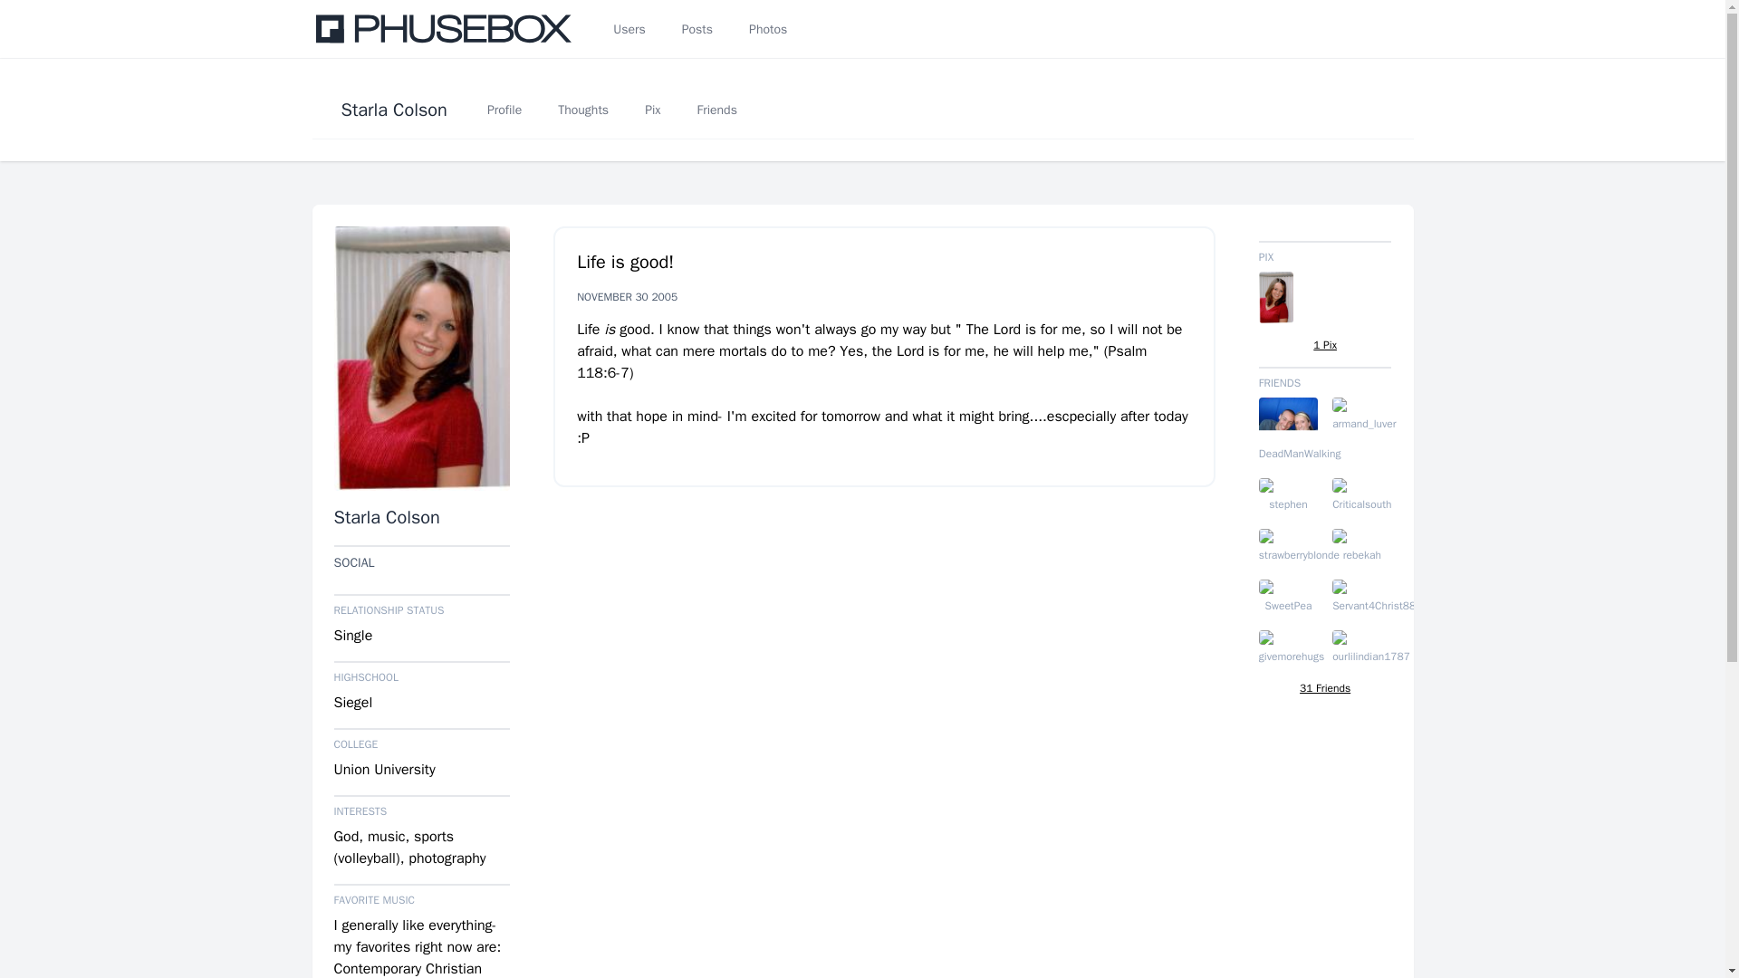 The width and height of the screenshot is (1739, 978). Describe the element at coordinates (447, 858) in the screenshot. I see `photography` at that location.